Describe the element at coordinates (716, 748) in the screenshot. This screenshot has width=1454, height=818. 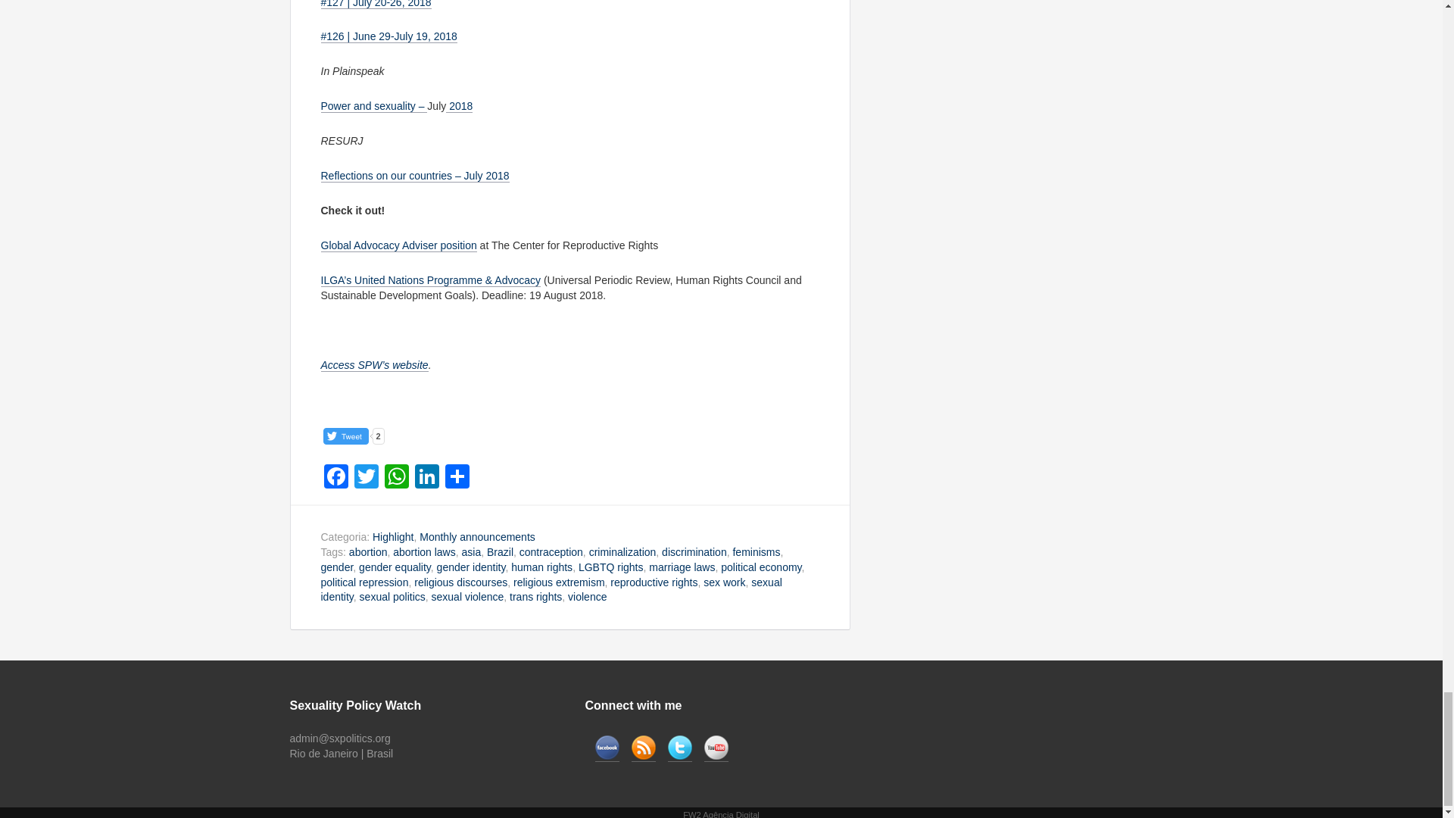
I see `Link to my Youtube Page` at that location.